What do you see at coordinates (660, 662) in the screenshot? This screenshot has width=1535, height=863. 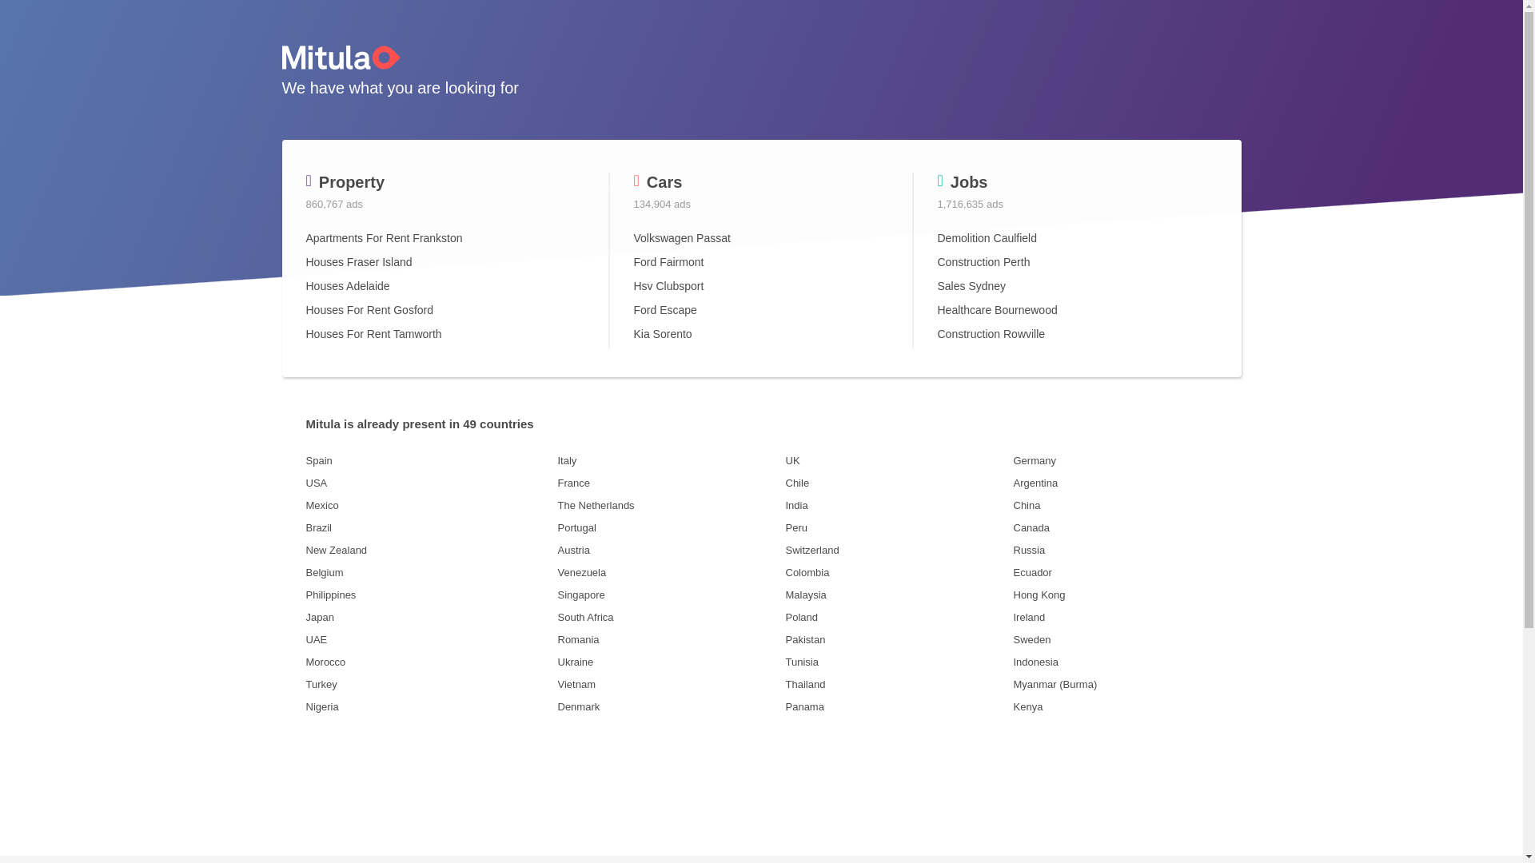 I see `Ukraine` at bounding box center [660, 662].